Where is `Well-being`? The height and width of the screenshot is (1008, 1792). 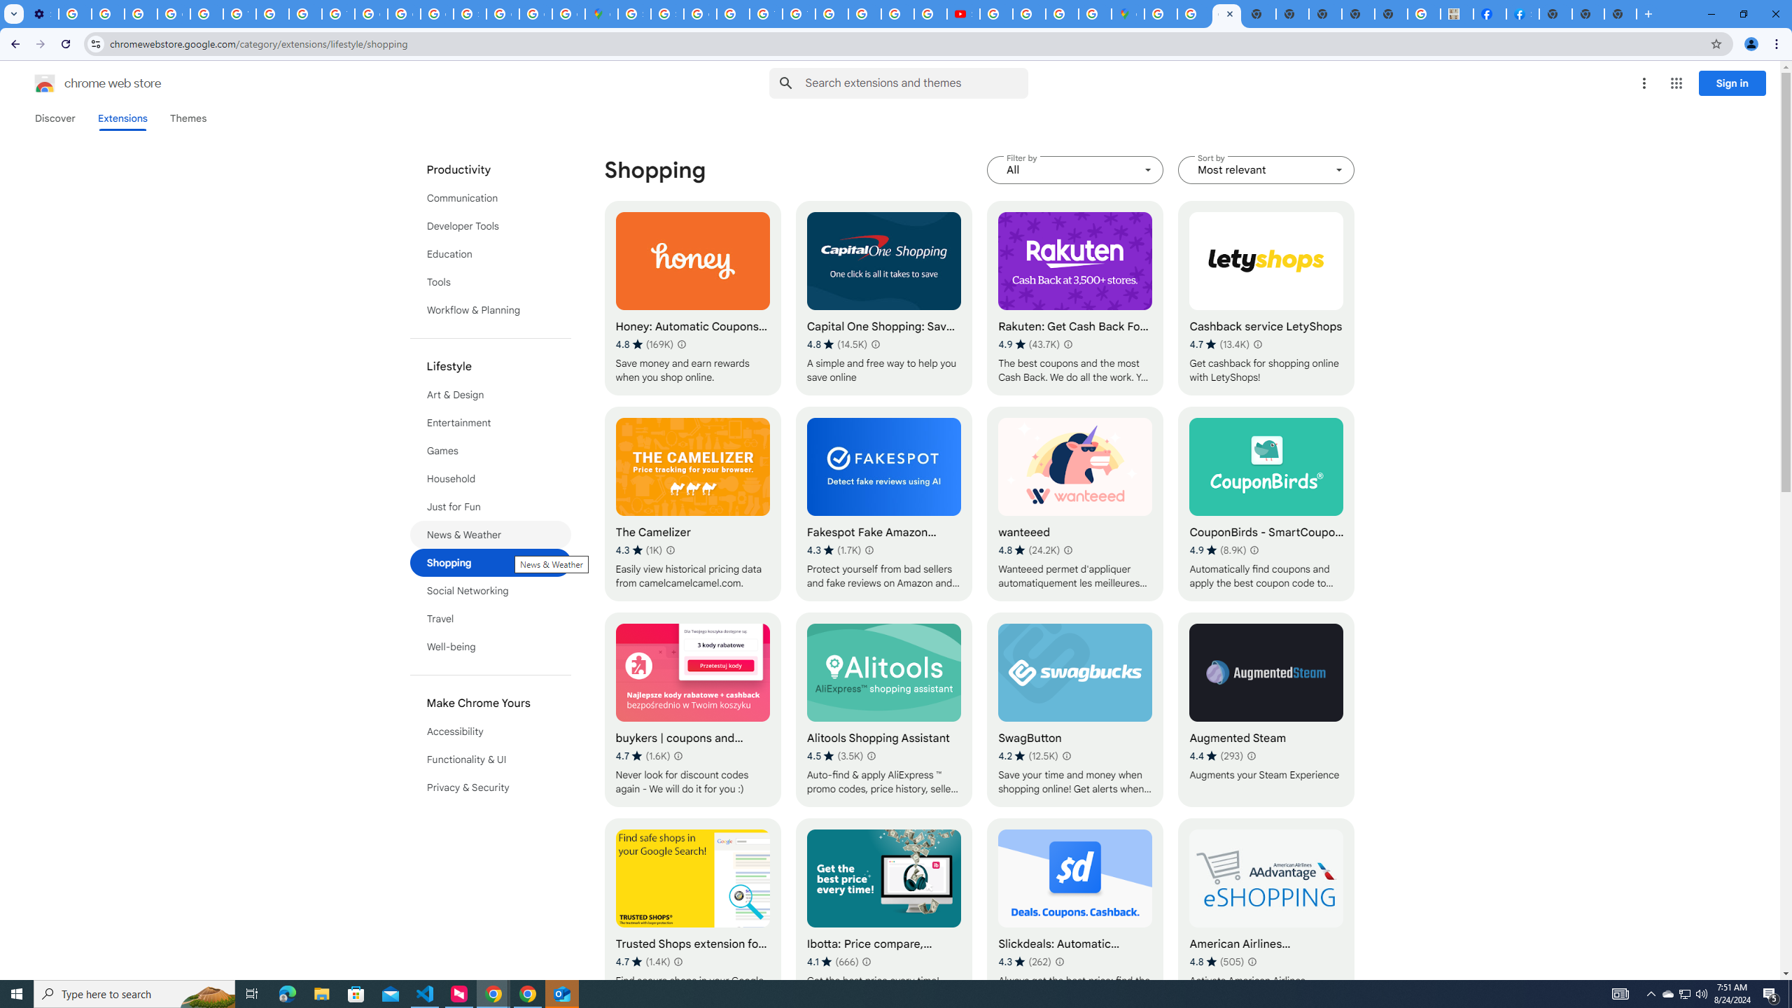 Well-being is located at coordinates (491, 647).